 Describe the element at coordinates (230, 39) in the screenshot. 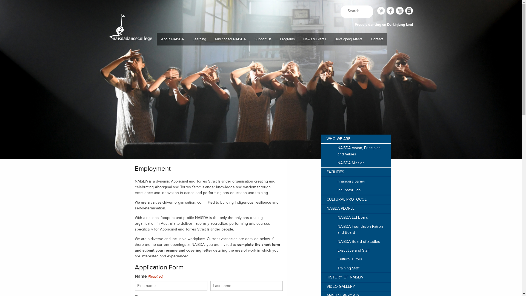

I see `Audition for NAISDA` at that location.